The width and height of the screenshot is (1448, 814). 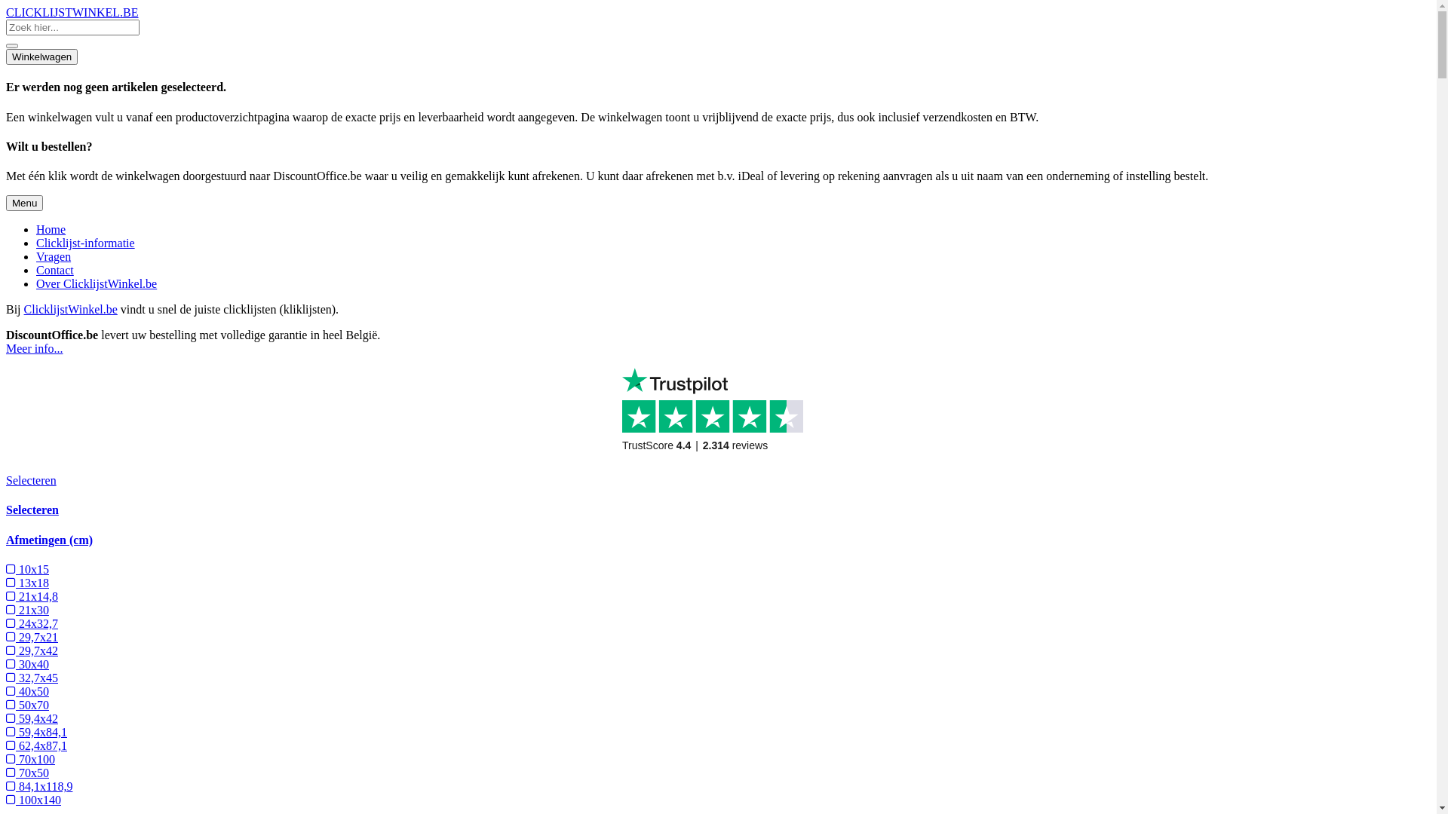 I want to click on 50x70, so click(x=27, y=705).